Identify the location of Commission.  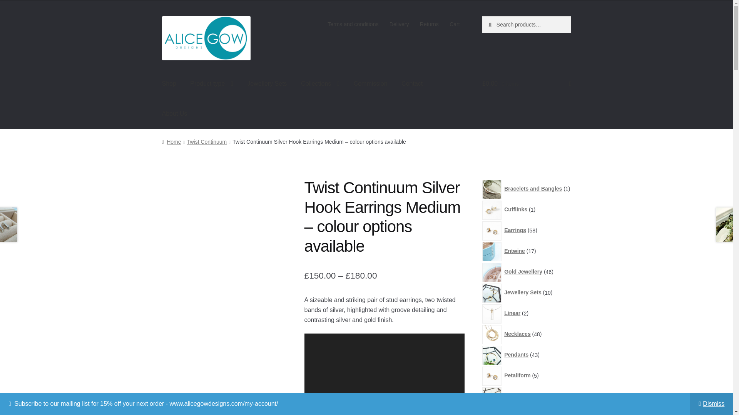
(370, 84).